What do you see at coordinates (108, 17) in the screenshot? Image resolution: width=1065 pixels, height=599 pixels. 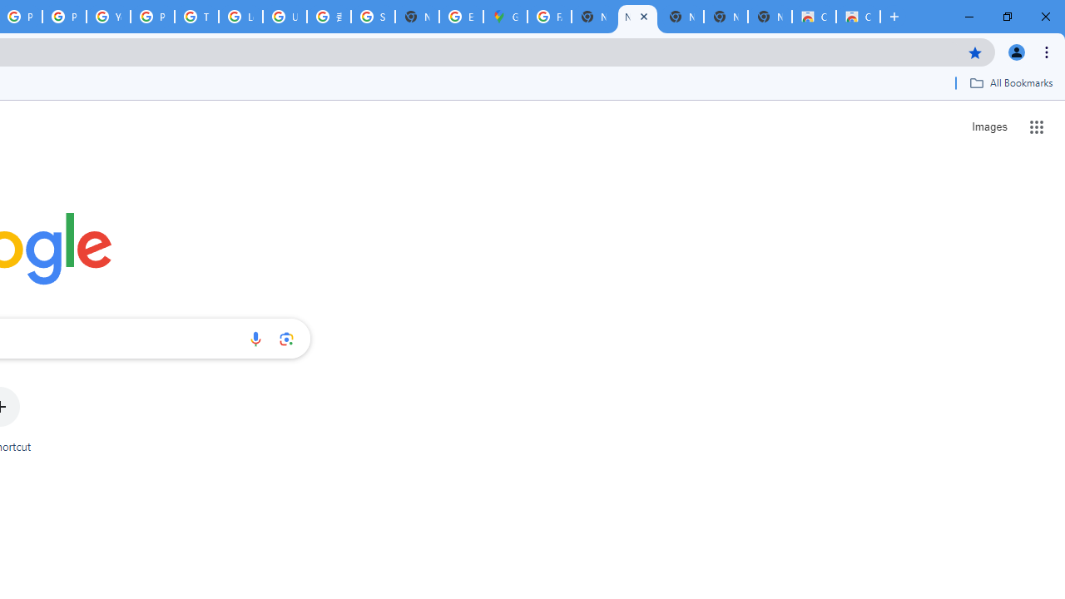 I see `YouTube` at bounding box center [108, 17].